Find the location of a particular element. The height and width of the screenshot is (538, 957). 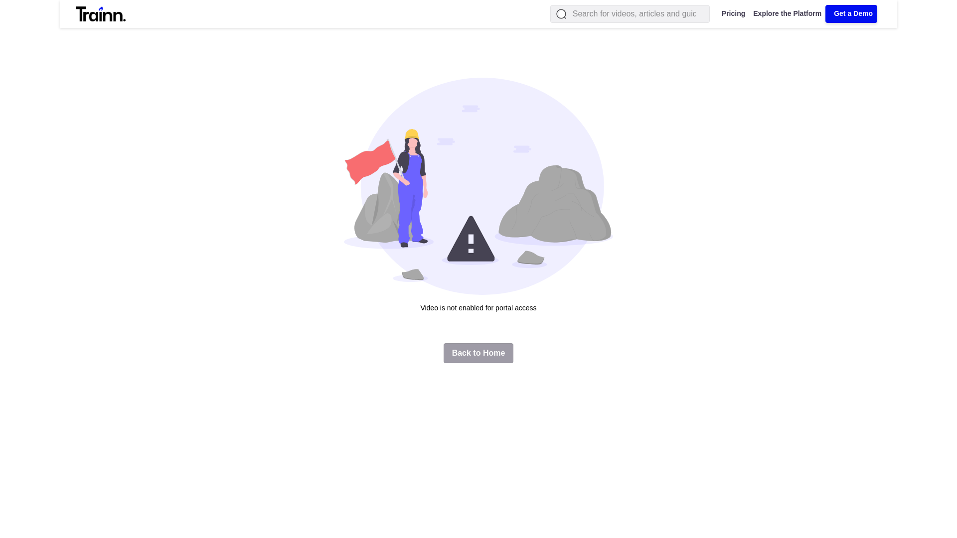

Explore the Platform is located at coordinates (785, 14).